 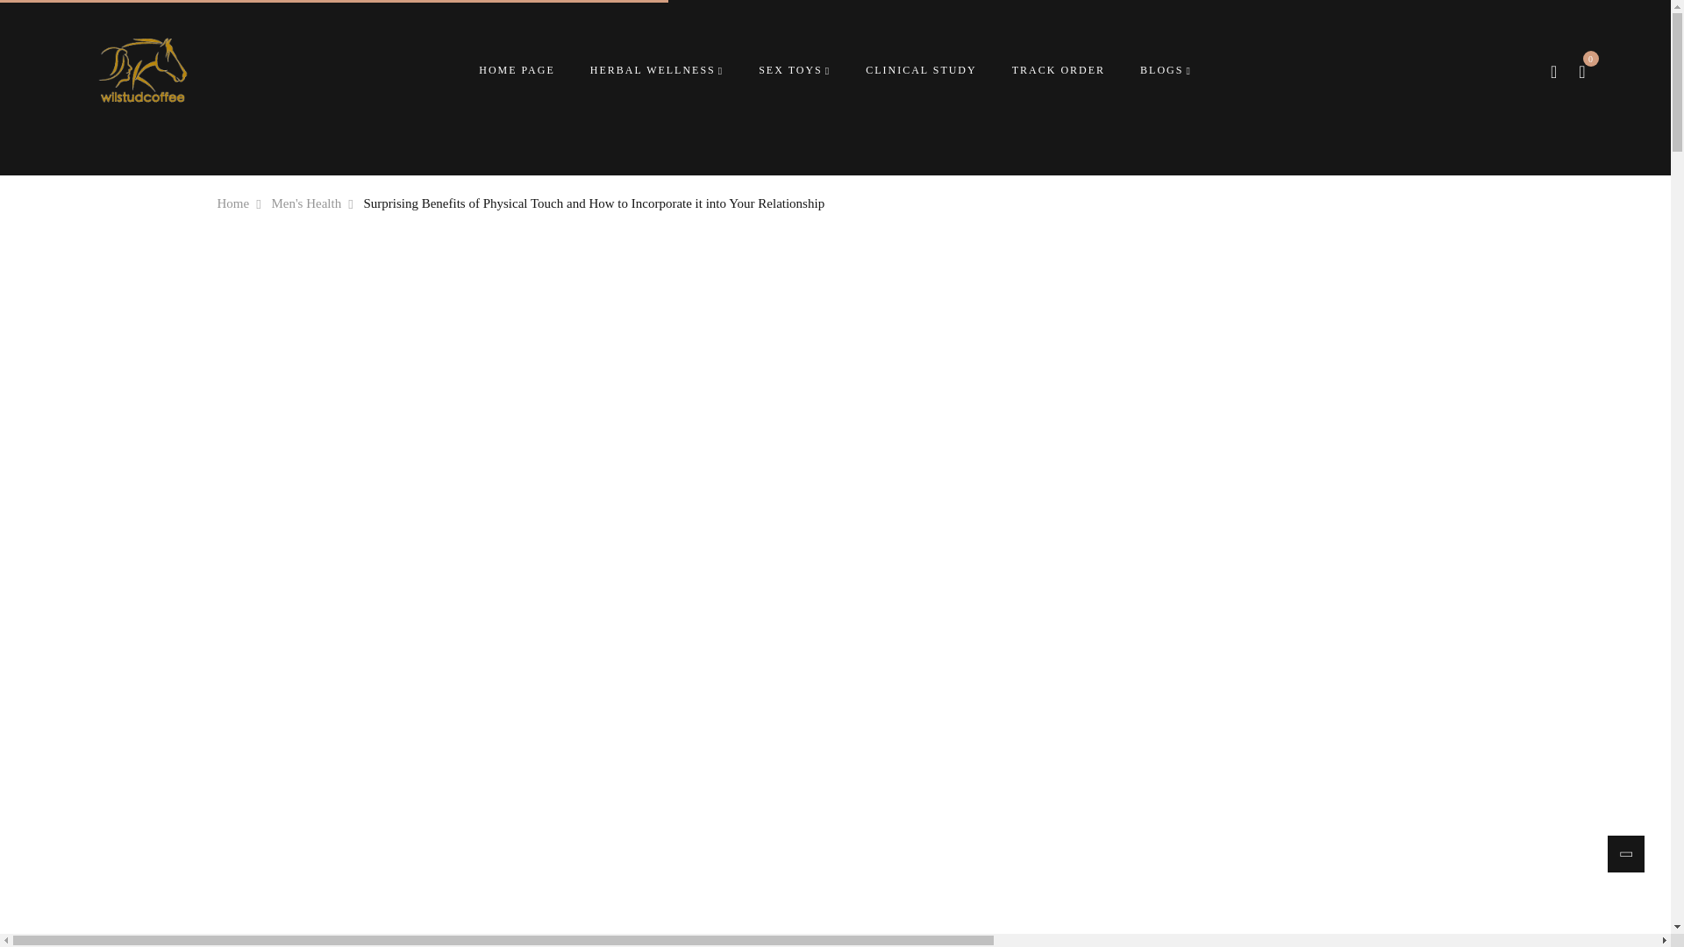 I want to click on Home, so click(x=233, y=203).